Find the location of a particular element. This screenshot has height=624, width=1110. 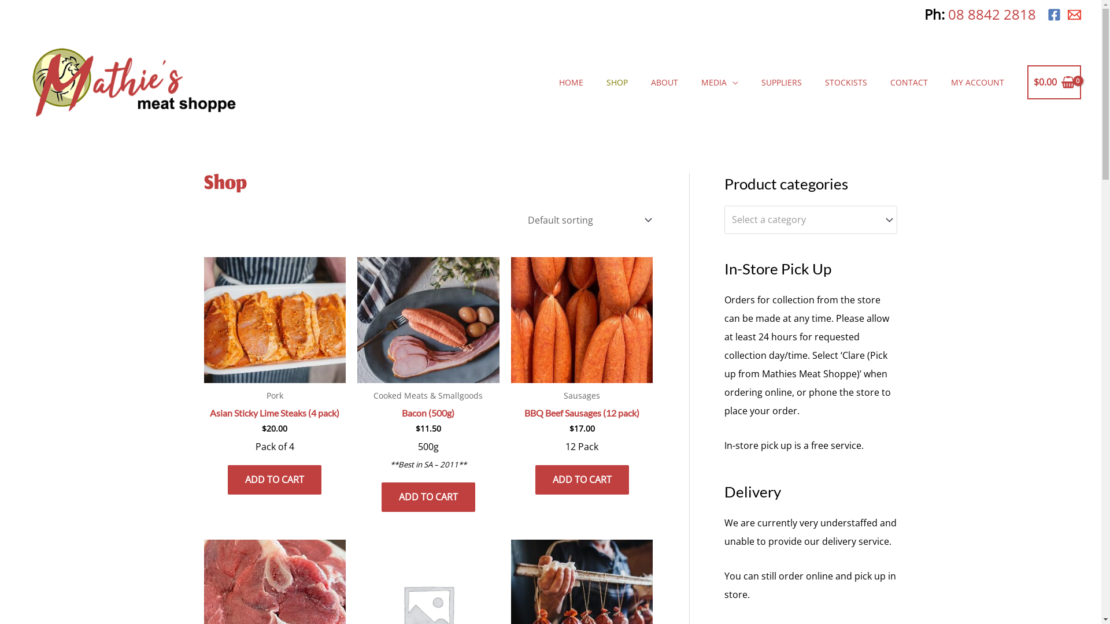

ABOUT is located at coordinates (665, 83).